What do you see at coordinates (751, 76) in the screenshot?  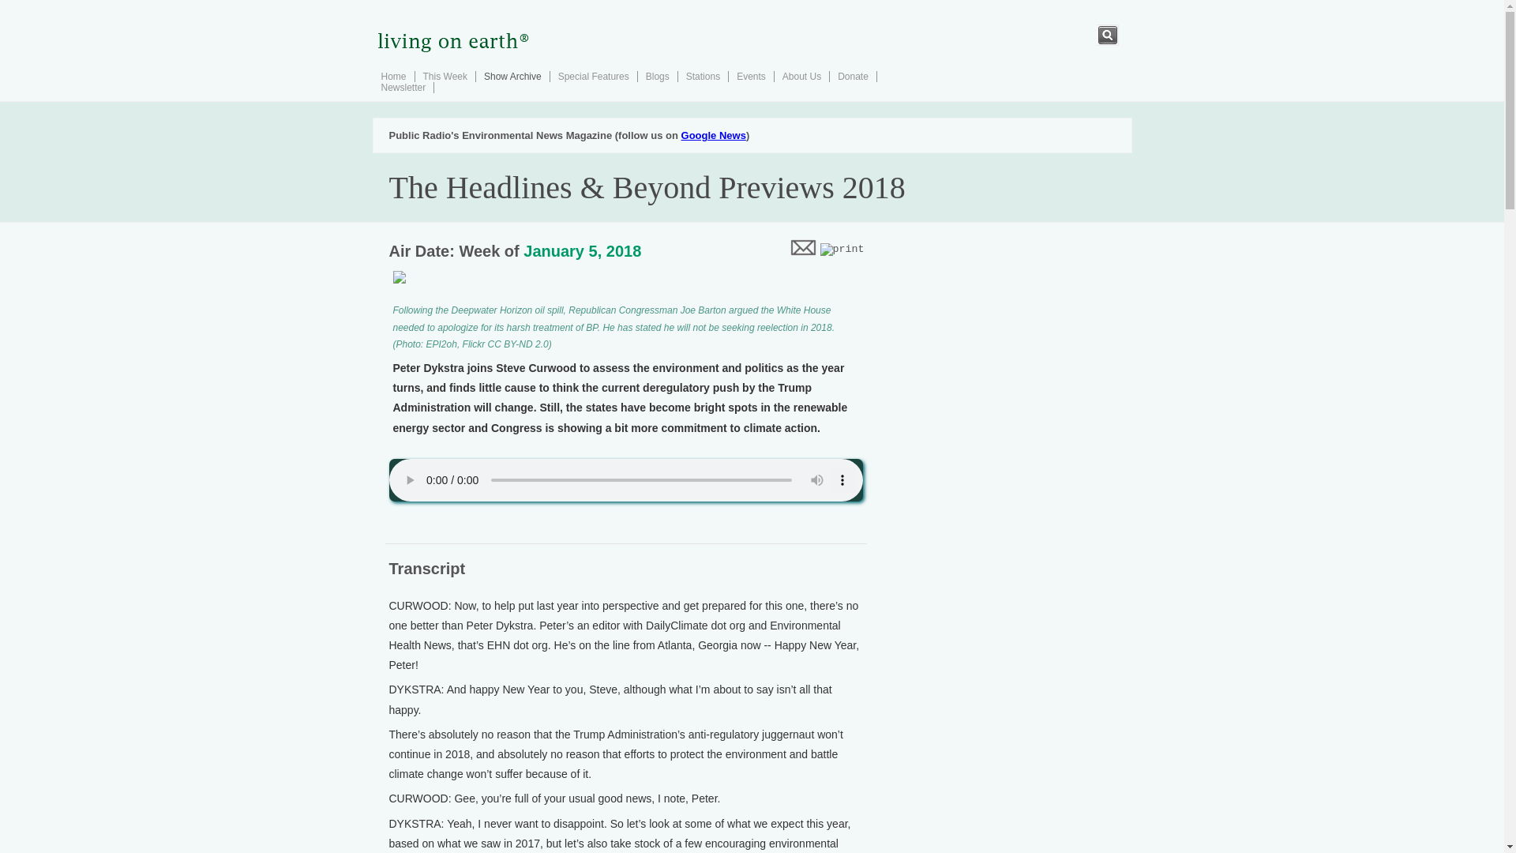 I see `Events` at bounding box center [751, 76].